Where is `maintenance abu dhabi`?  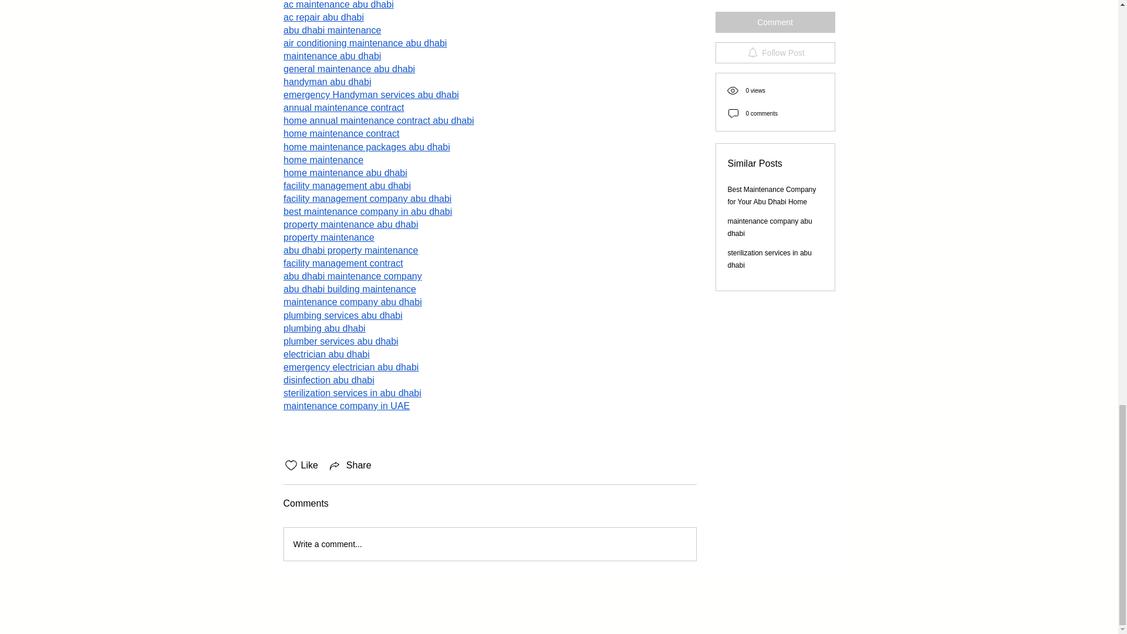
maintenance abu dhabi is located at coordinates (331, 56).